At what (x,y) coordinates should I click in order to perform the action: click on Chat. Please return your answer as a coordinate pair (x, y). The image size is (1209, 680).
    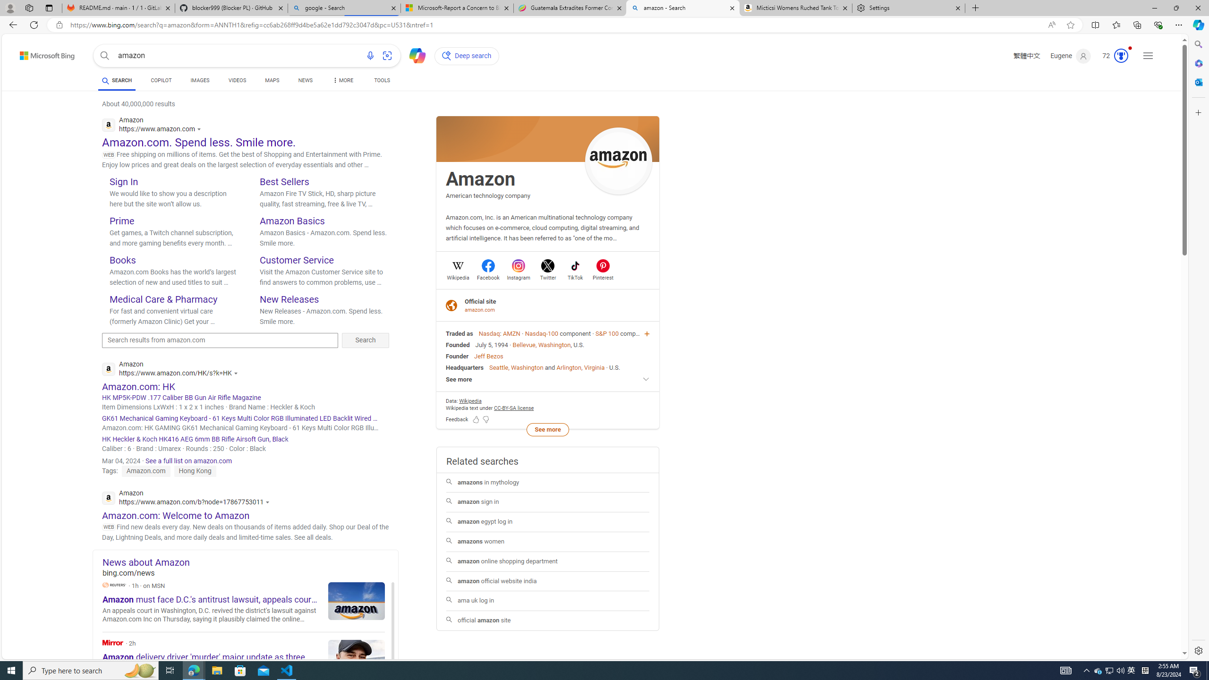
    Looking at the image, I should click on (413, 55).